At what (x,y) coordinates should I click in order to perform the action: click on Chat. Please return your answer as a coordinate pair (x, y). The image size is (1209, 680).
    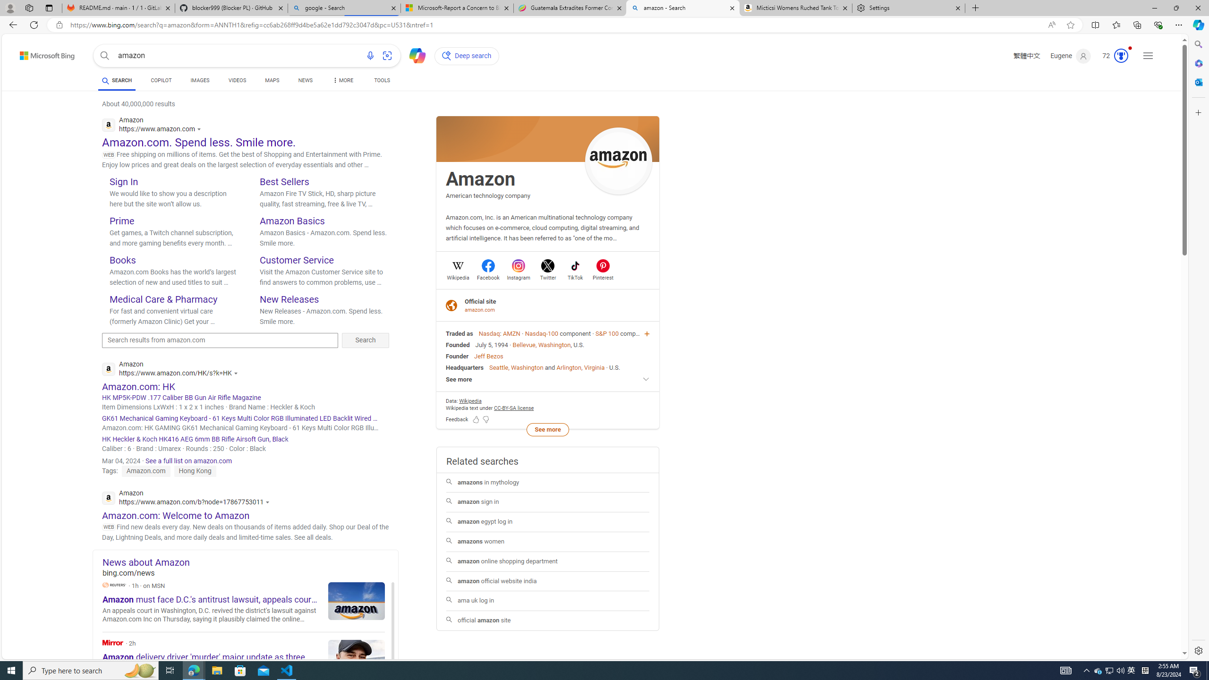
    Looking at the image, I should click on (413, 55).